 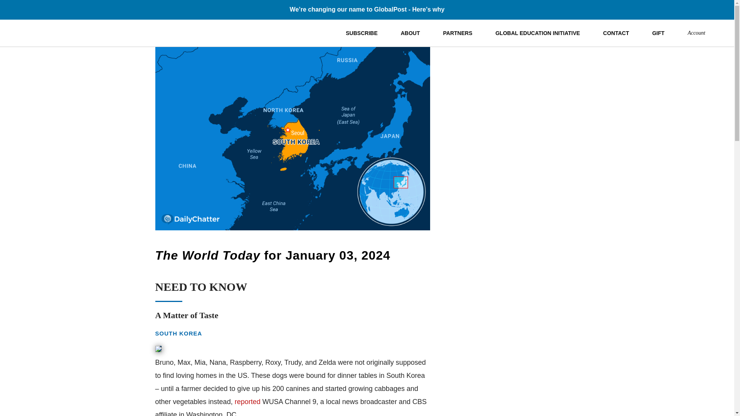 I want to click on CONTACT, so click(x=616, y=33).